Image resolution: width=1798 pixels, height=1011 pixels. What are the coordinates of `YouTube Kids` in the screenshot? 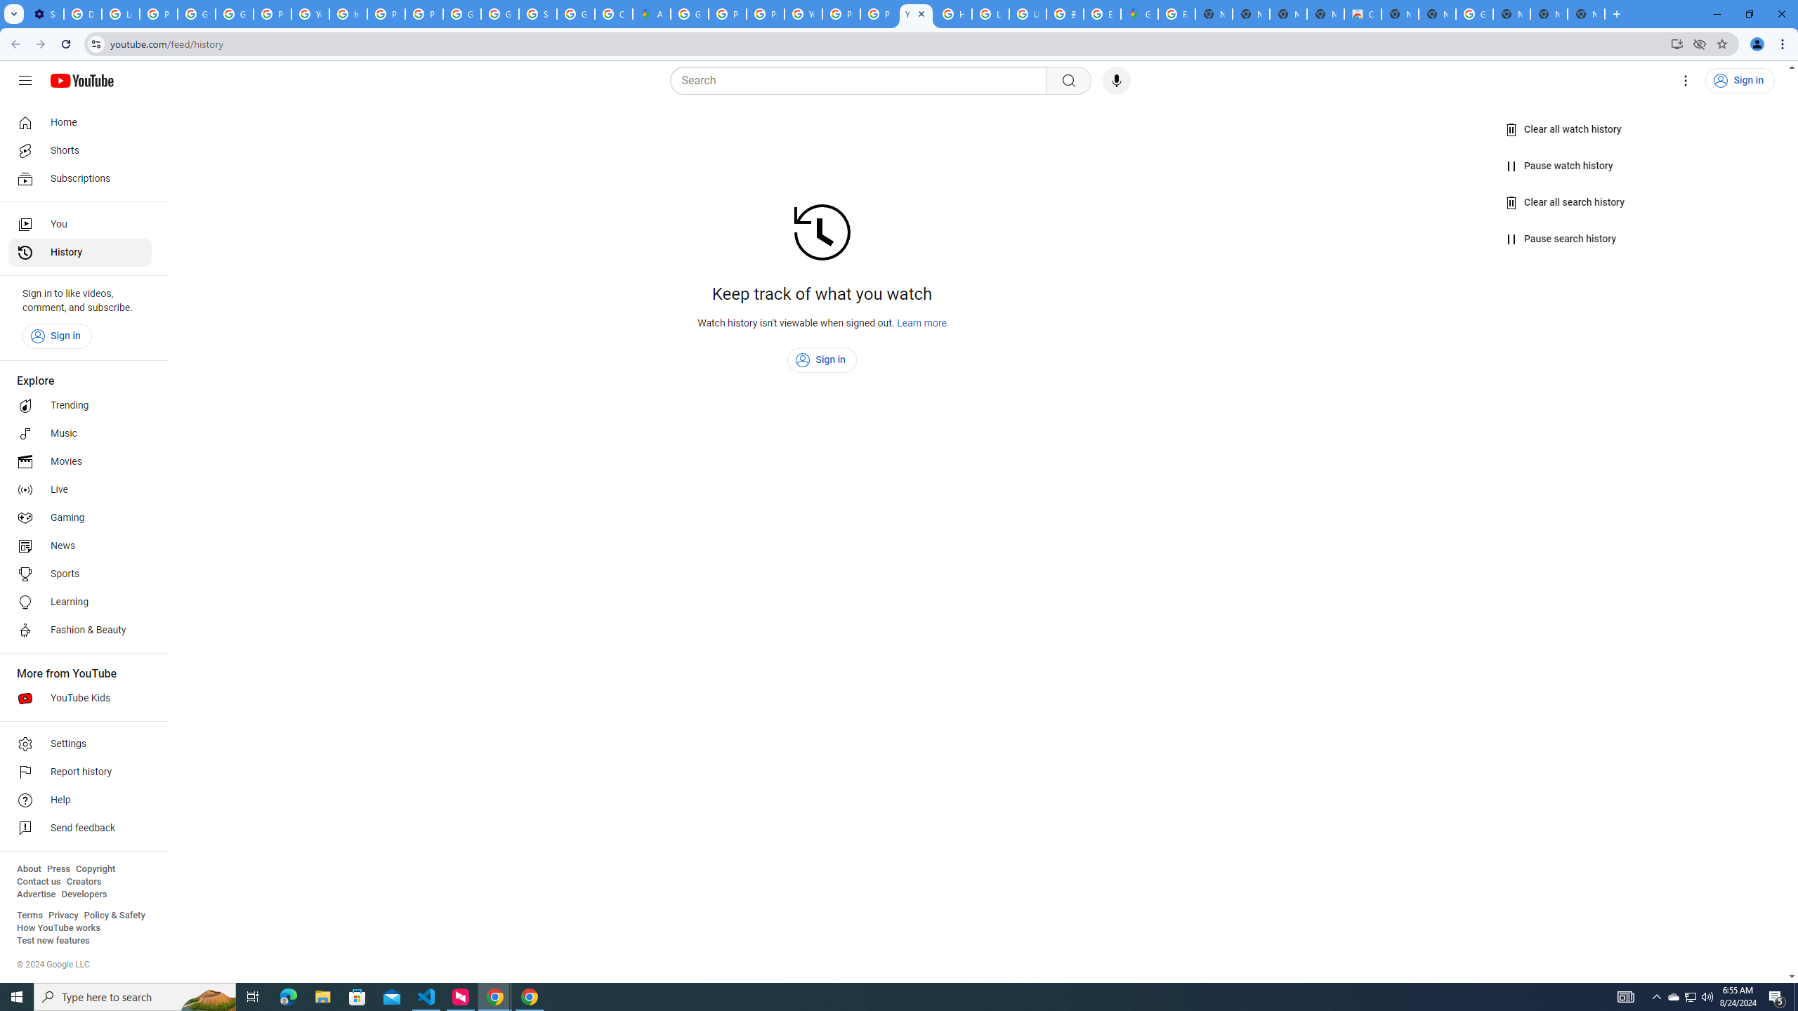 It's located at (80, 698).